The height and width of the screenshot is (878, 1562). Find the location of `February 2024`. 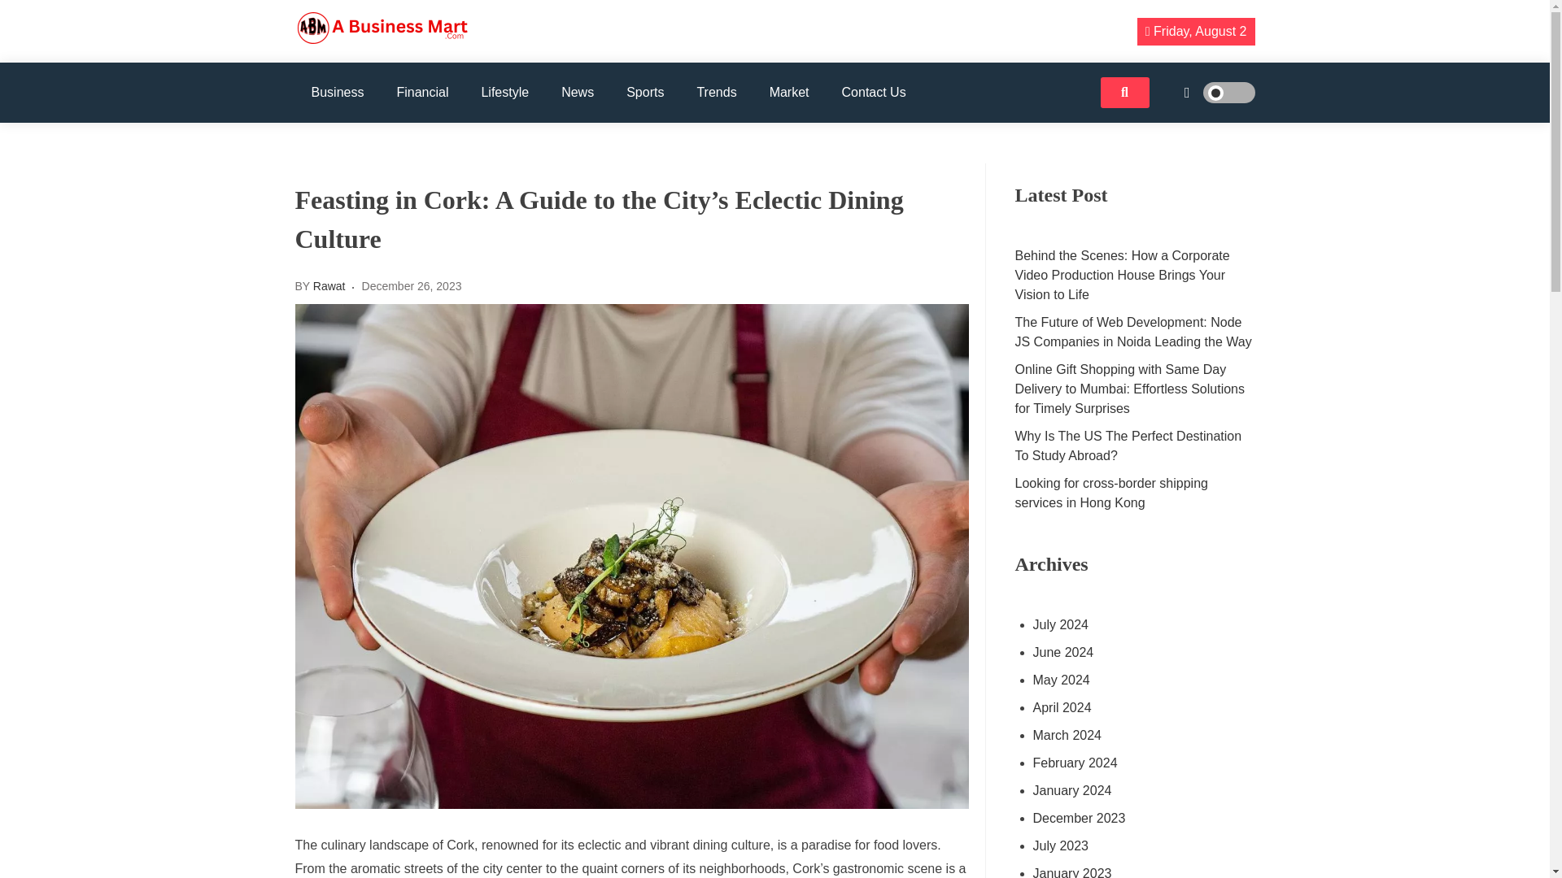

February 2024 is located at coordinates (1134, 763).